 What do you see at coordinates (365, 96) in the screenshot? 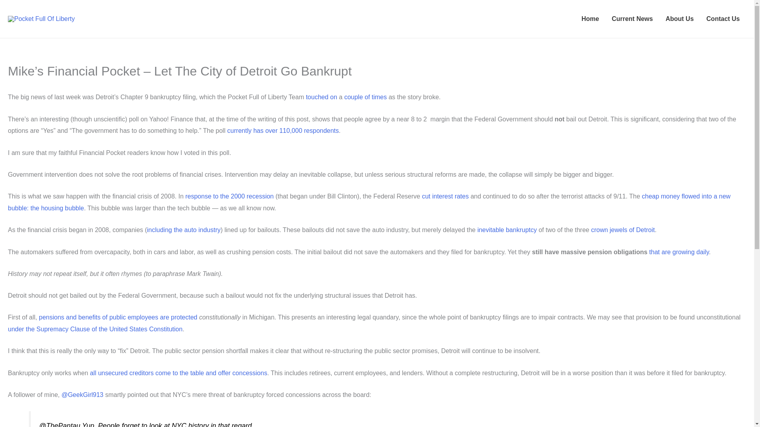
I see `couple of times` at bounding box center [365, 96].